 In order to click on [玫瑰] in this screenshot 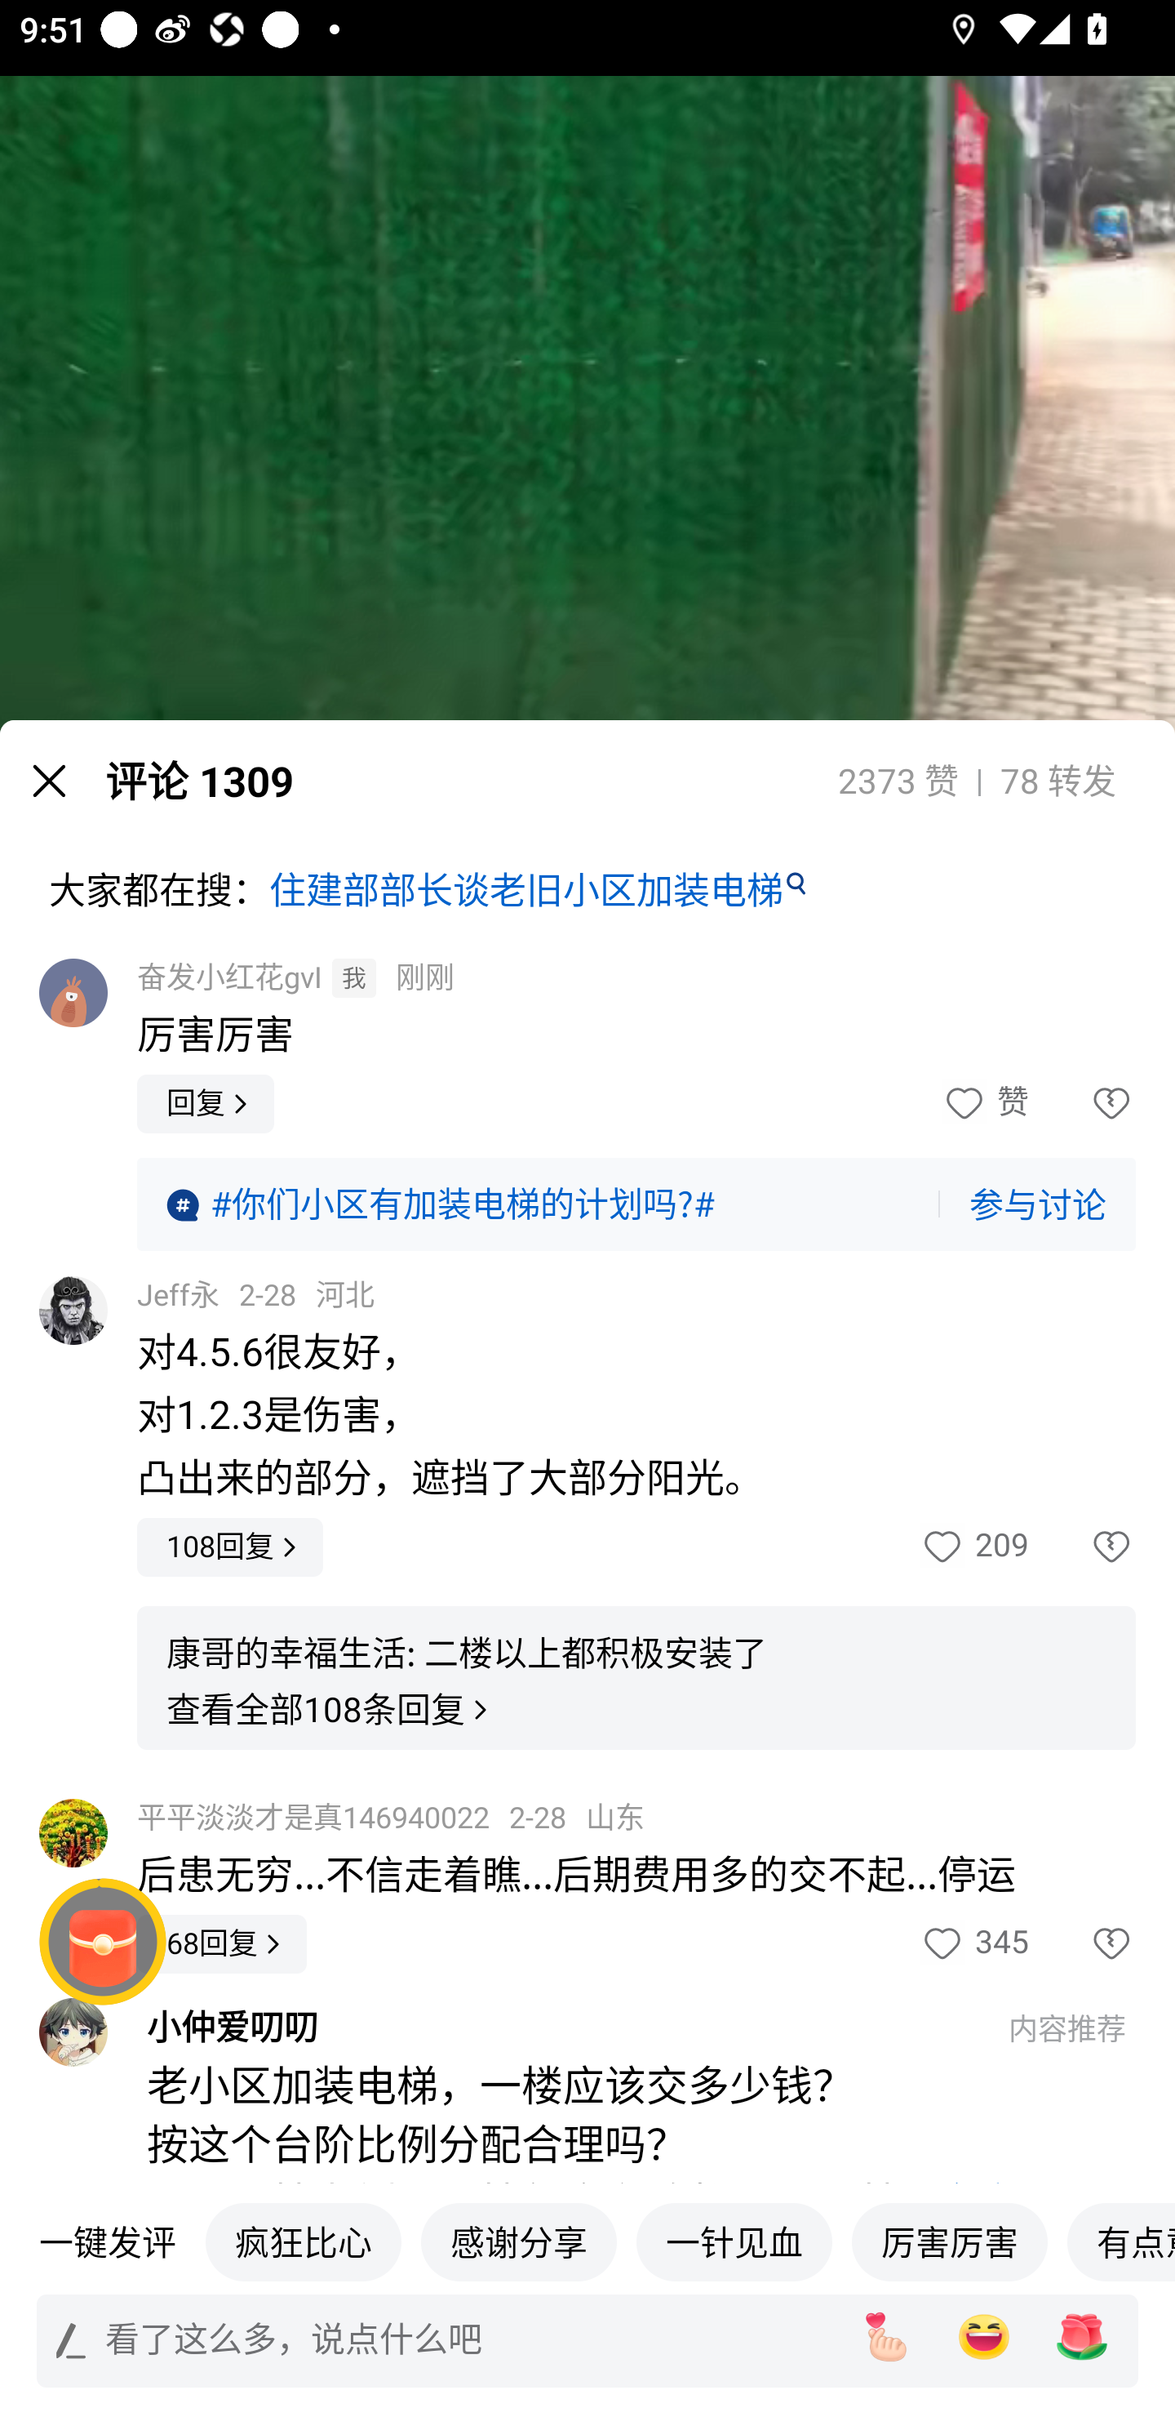, I will do `click(1082, 2337)`.